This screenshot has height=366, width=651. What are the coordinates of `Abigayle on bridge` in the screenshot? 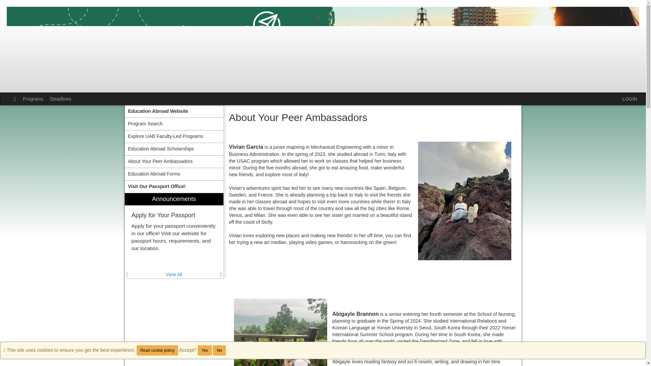 It's located at (280, 332).